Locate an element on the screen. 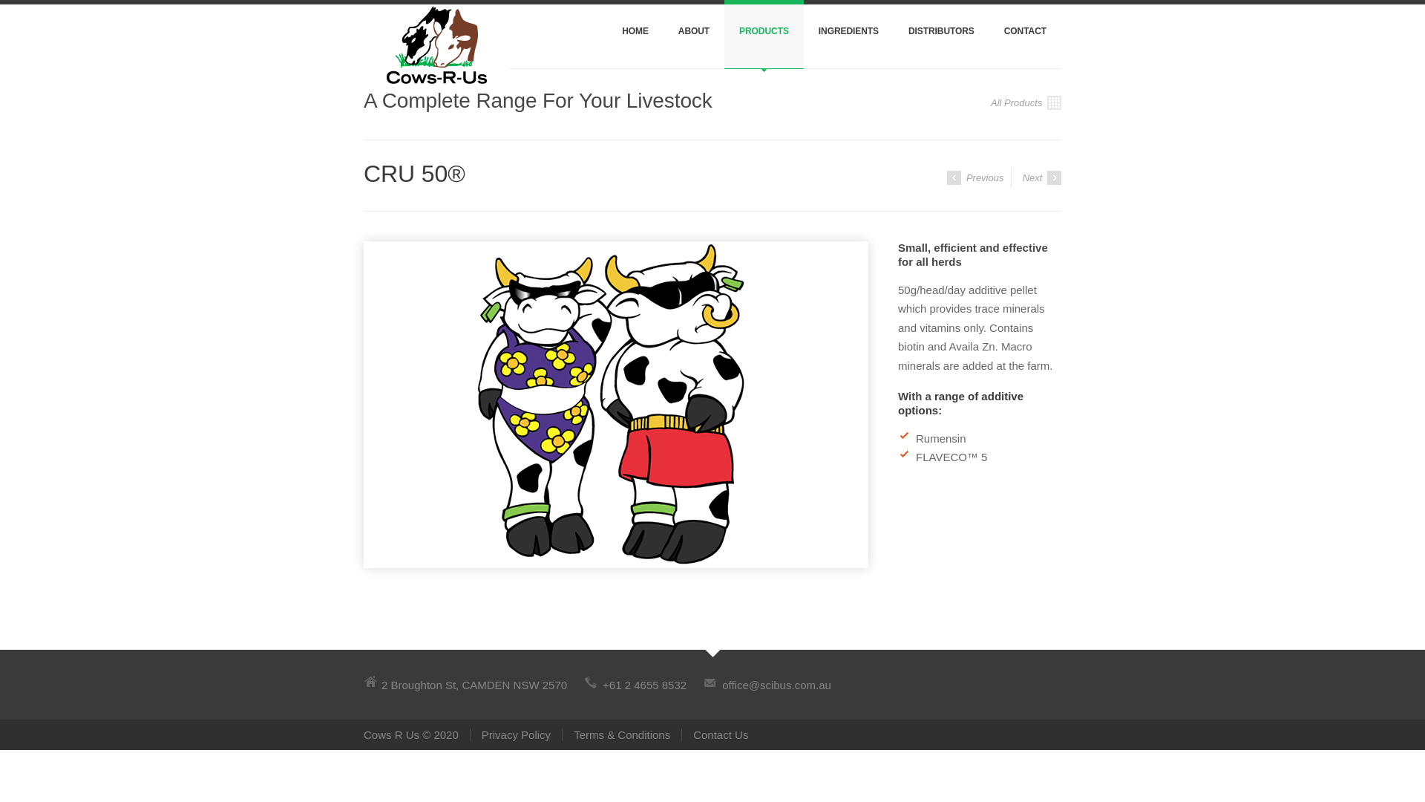 The height and width of the screenshot is (802, 1425). HOME is located at coordinates (635, 34).